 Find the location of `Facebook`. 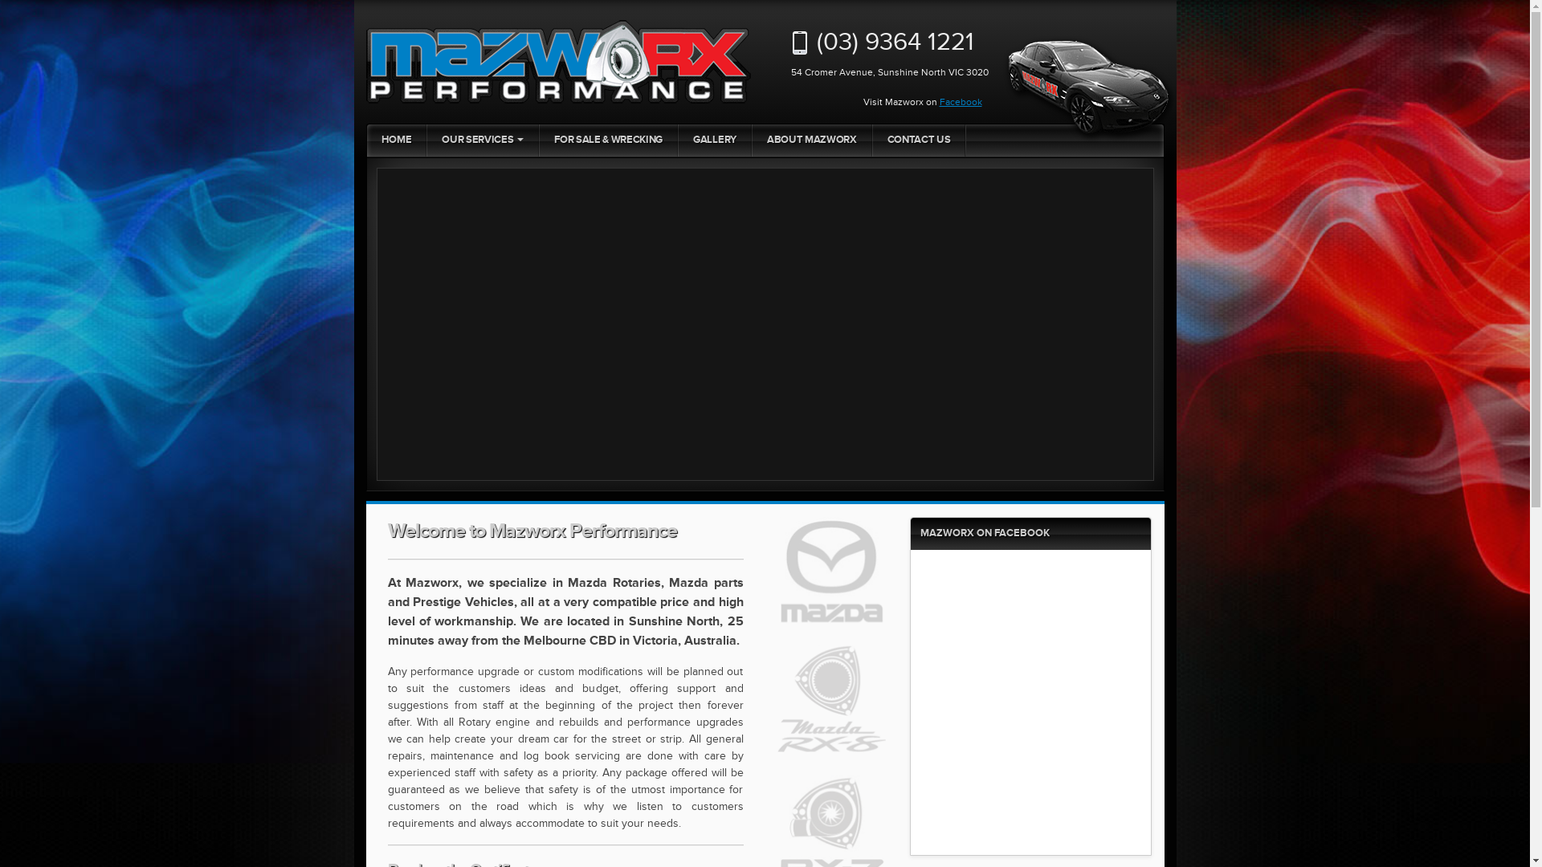

Facebook is located at coordinates (961, 103).